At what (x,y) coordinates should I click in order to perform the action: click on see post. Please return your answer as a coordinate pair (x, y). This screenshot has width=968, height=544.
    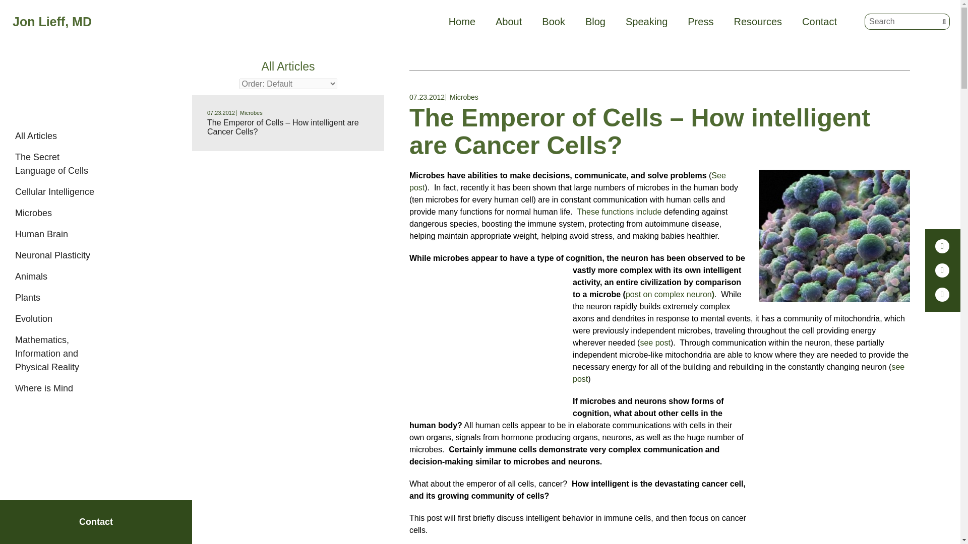
    Looking at the image, I should click on (654, 343).